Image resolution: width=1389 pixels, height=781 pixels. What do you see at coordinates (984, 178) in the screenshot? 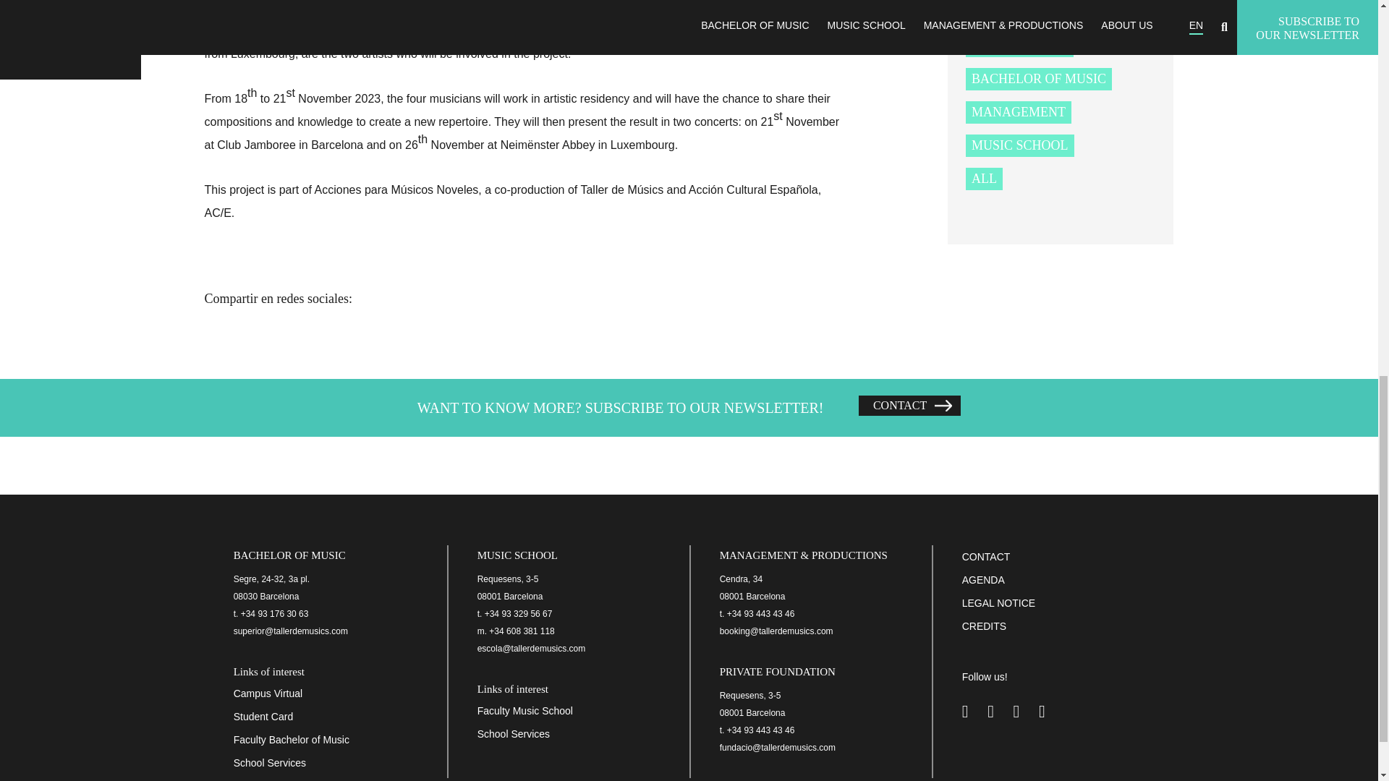
I see `ALL` at bounding box center [984, 178].